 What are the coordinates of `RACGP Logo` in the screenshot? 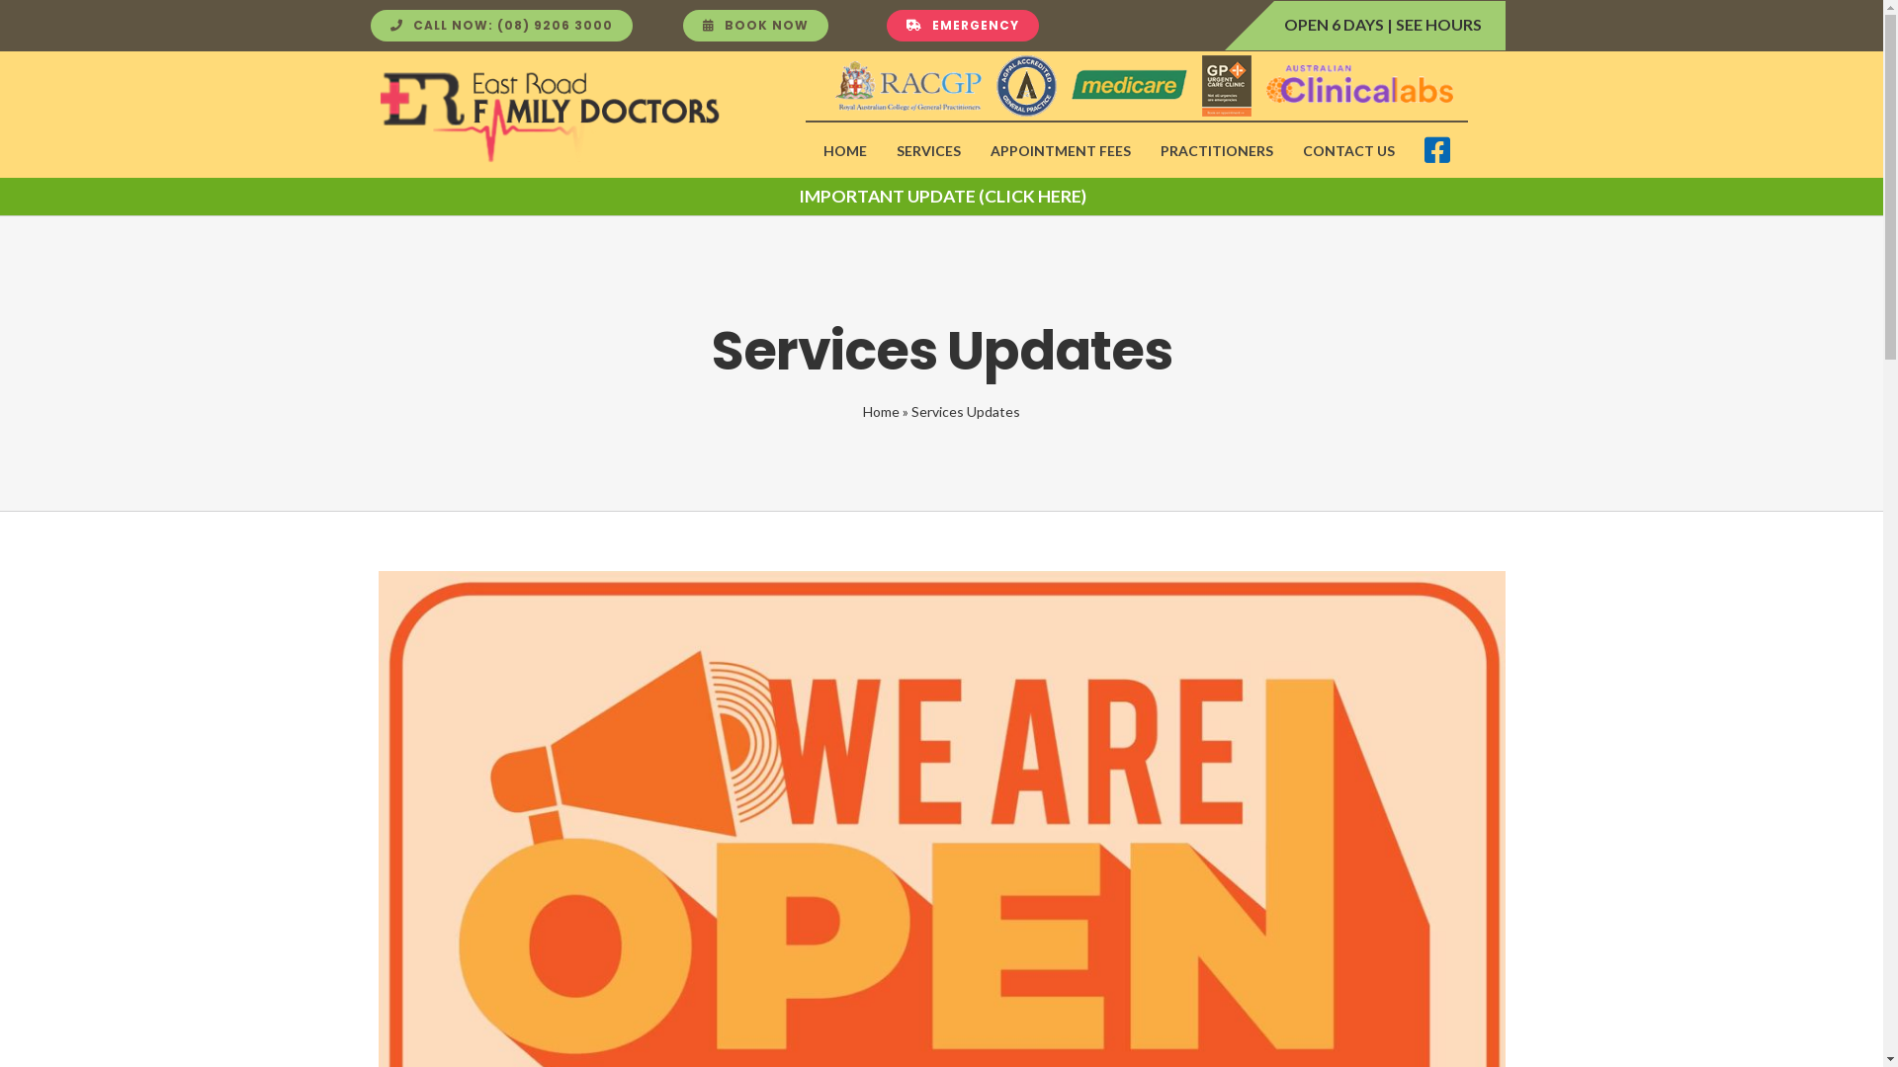 It's located at (908, 86).